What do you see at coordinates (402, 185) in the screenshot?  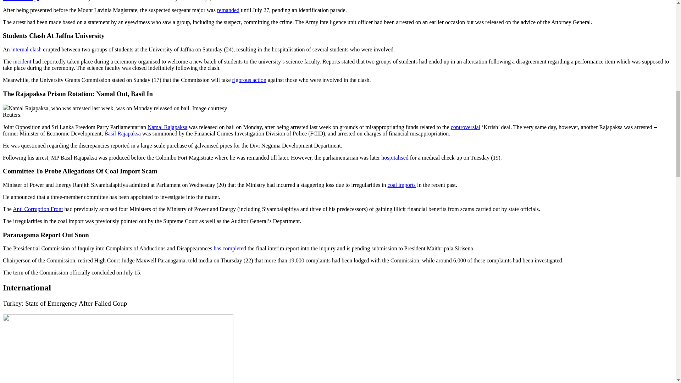 I see `coal imports` at bounding box center [402, 185].